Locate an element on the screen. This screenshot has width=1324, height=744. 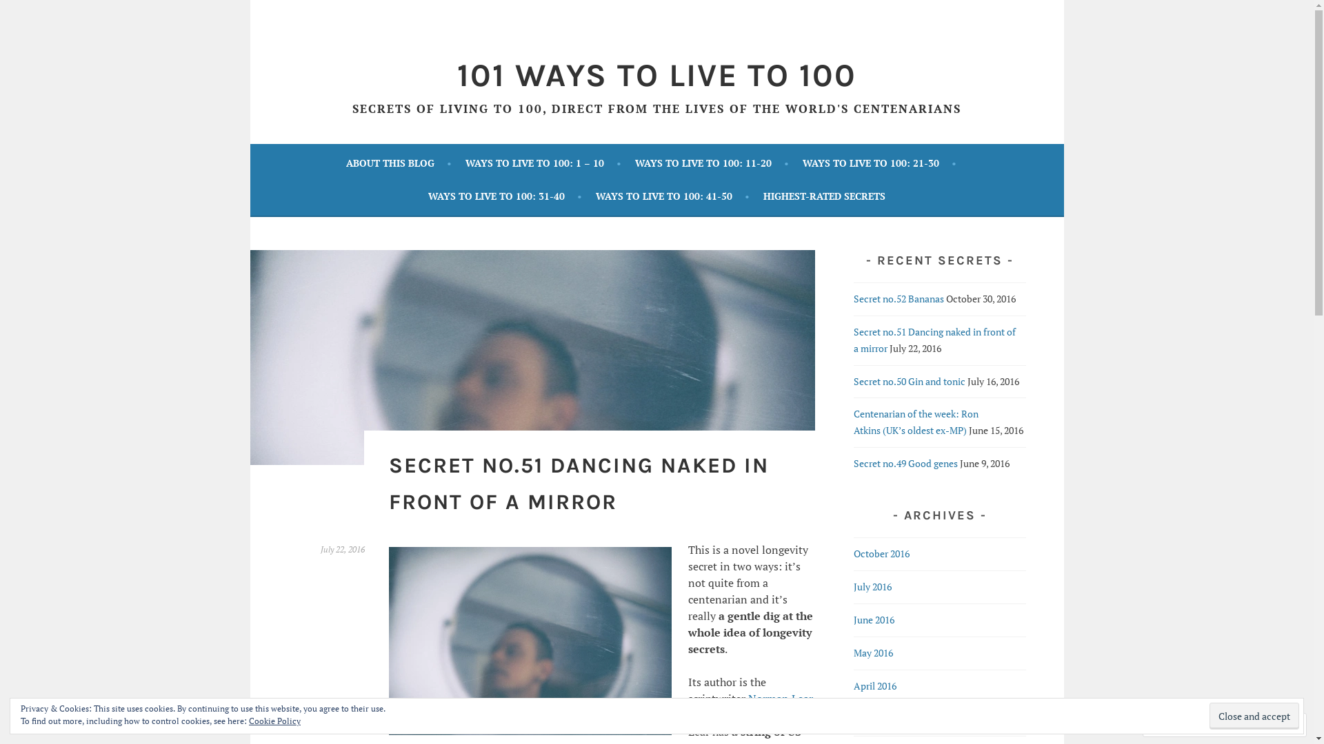
July 22, 2016 is located at coordinates (342, 550).